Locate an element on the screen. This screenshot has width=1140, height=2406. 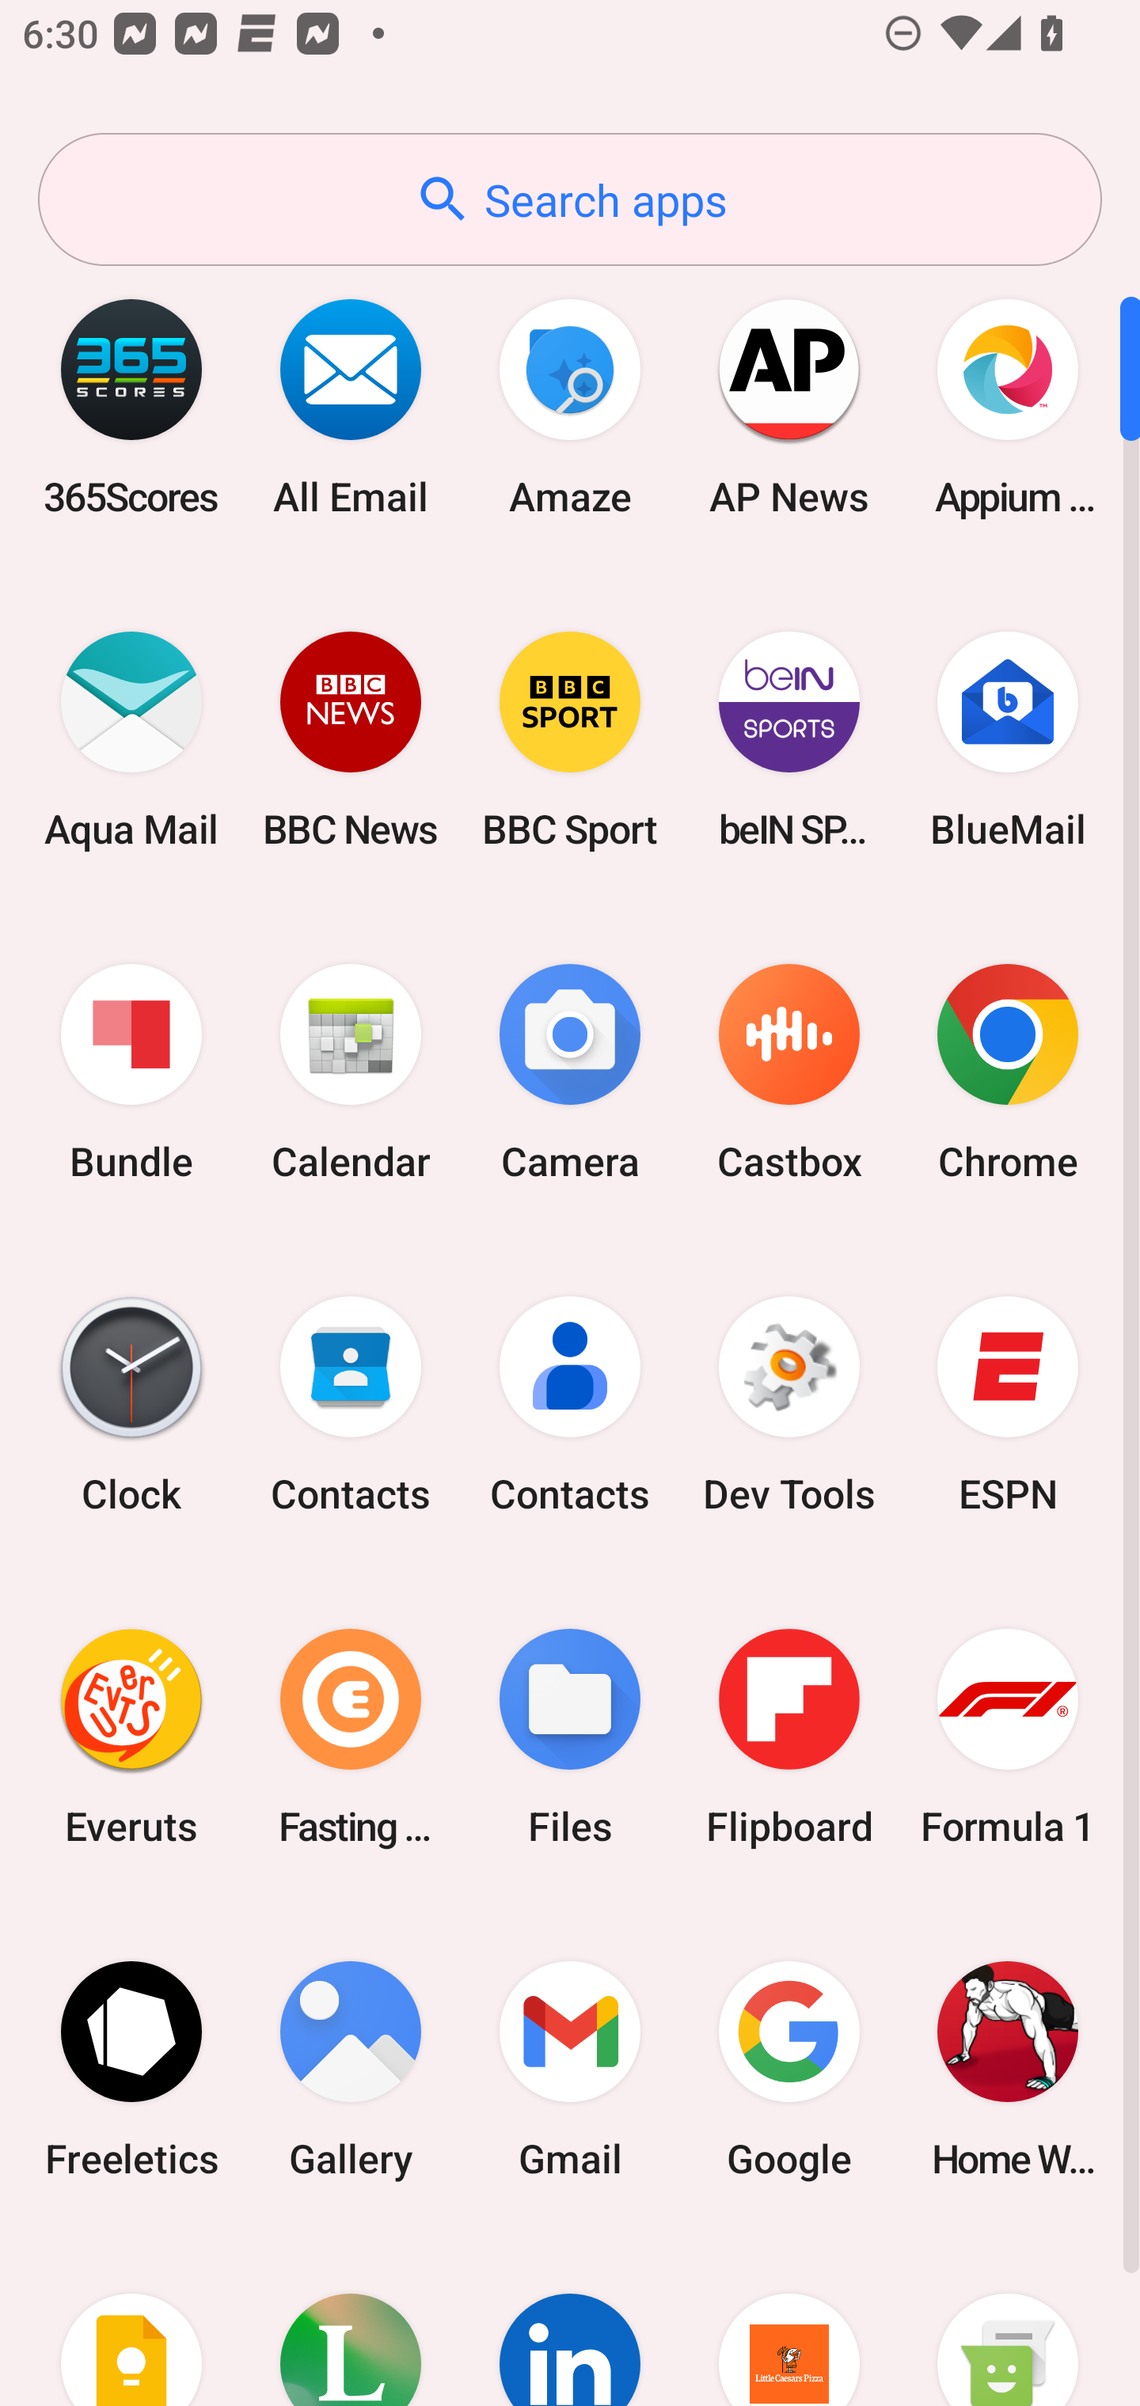
Bundle is located at coordinates (131, 1073).